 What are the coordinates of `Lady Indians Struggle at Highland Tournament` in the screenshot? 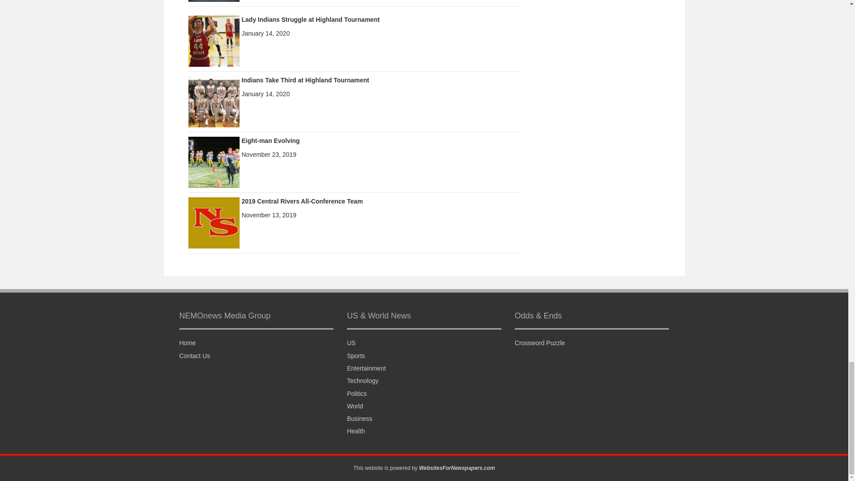 It's located at (214, 41).